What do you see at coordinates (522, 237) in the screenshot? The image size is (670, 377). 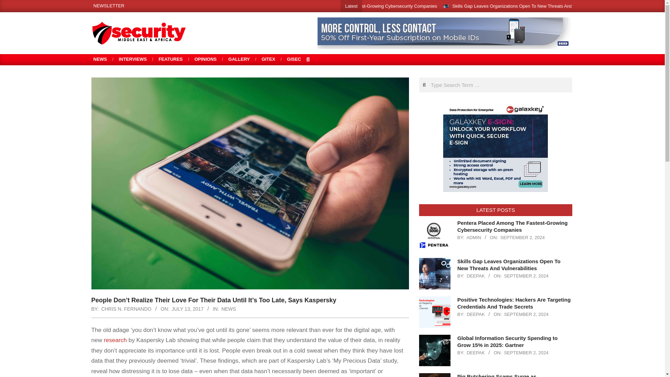 I see `Monday, September 2, 2024, 3:48 pm` at bounding box center [522, 237].